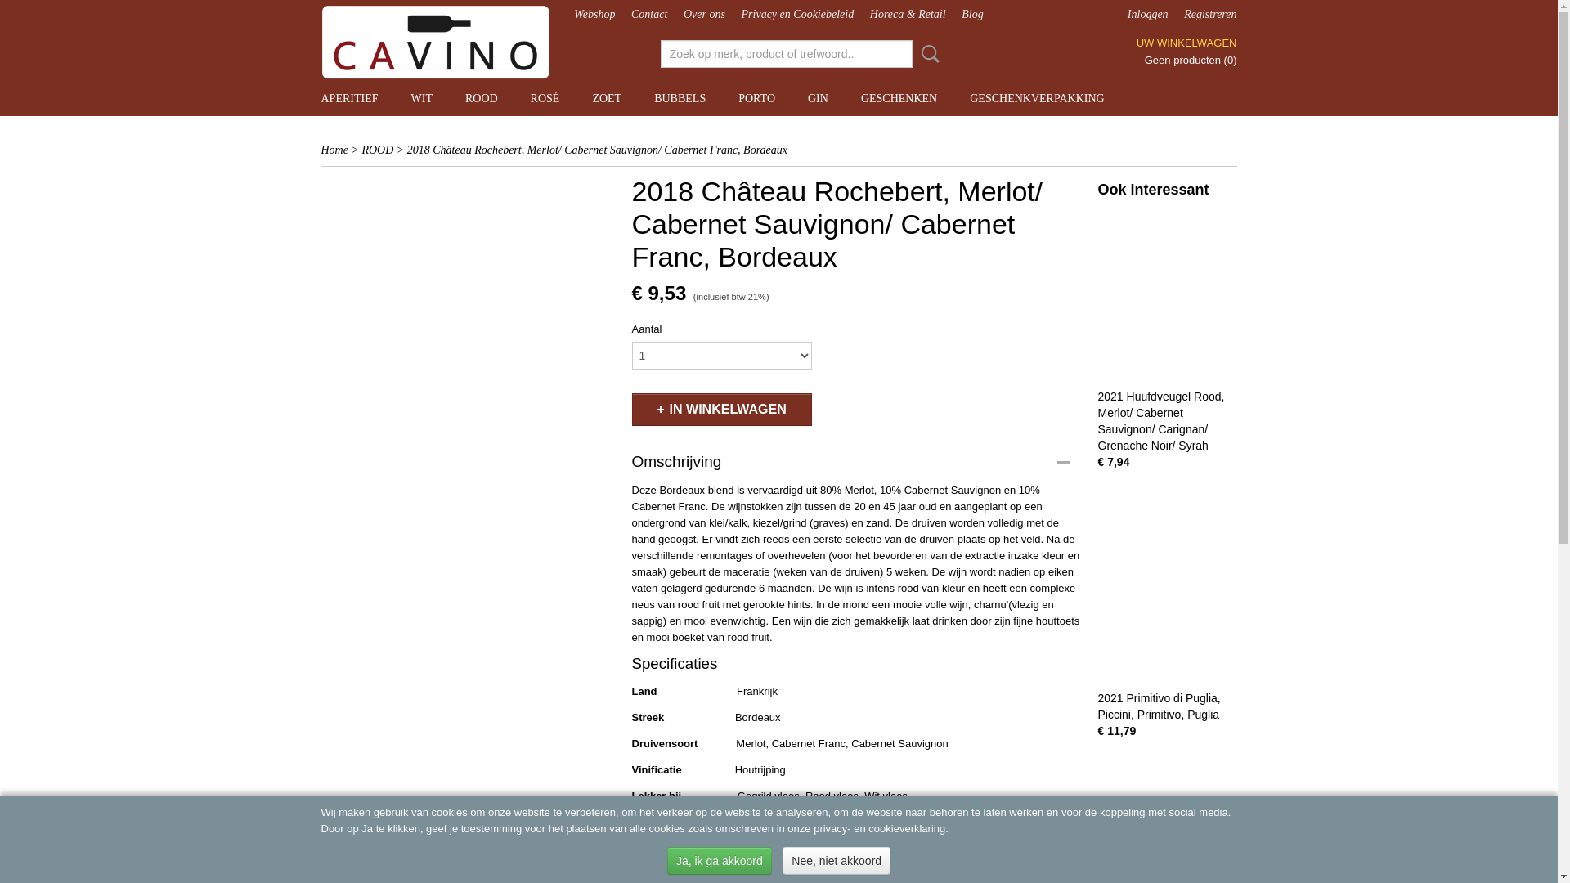 This screenshot has height=883, width=1570. What do you see at coordinates (378, 150) in the screenshot?
I see `ROOD` at bounding box center [378, 150].